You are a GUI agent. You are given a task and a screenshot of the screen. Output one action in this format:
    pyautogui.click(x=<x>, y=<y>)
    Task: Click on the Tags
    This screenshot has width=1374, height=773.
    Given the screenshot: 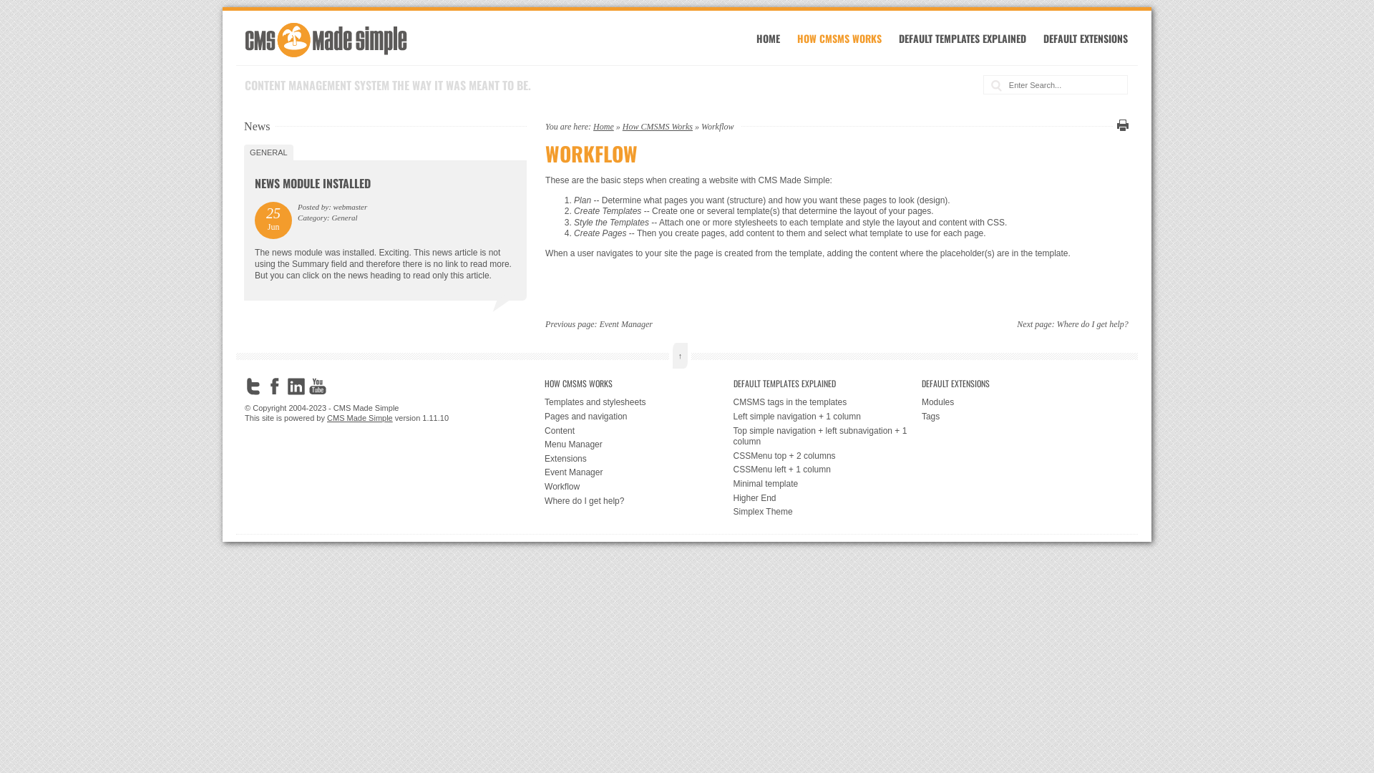 What is the action you would take?
    pyautogui.click(x=1016, y=417)
    